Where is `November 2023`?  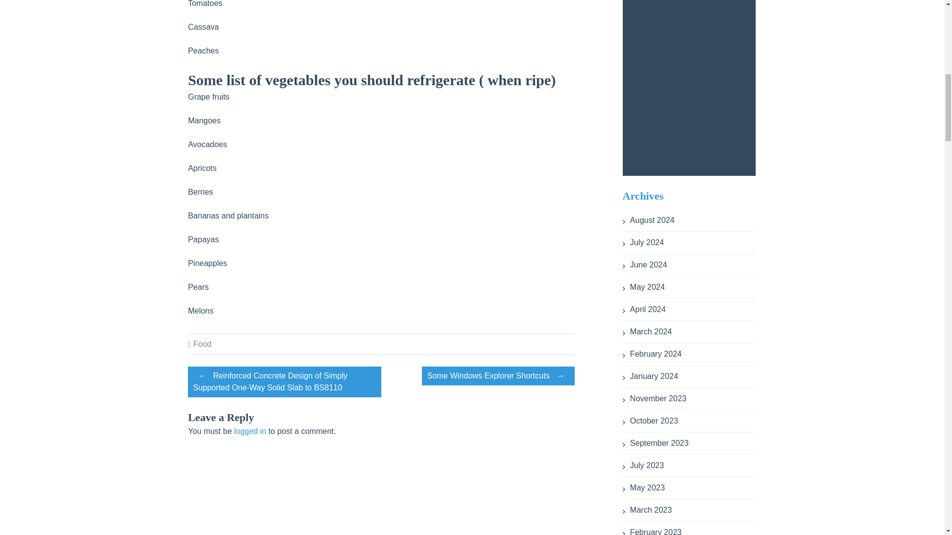
November 2023 is located at coordinates (654, 398).